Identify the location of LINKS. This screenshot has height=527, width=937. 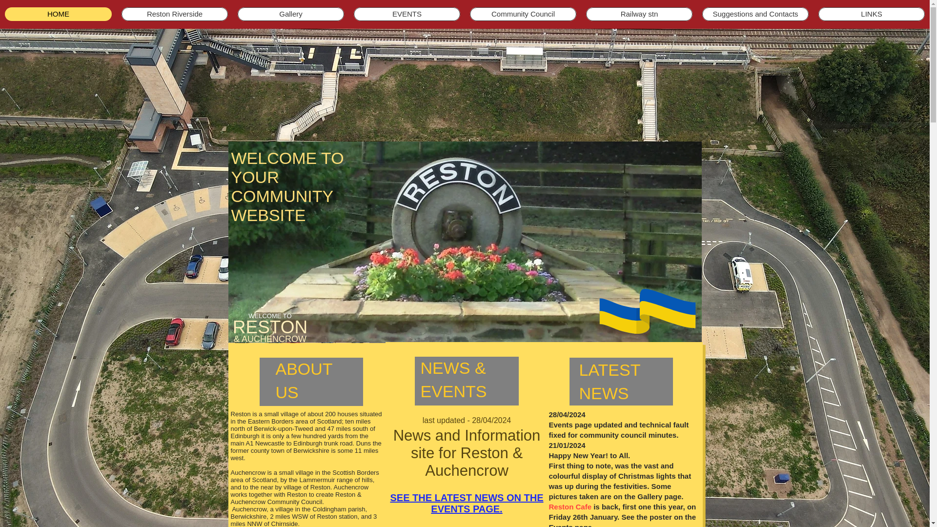
(872, 14).